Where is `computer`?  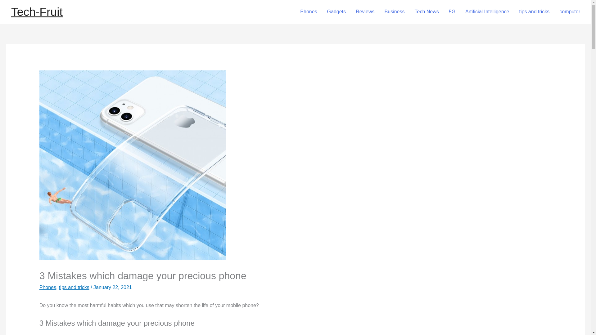 computer is located at coordinates (570, 12).